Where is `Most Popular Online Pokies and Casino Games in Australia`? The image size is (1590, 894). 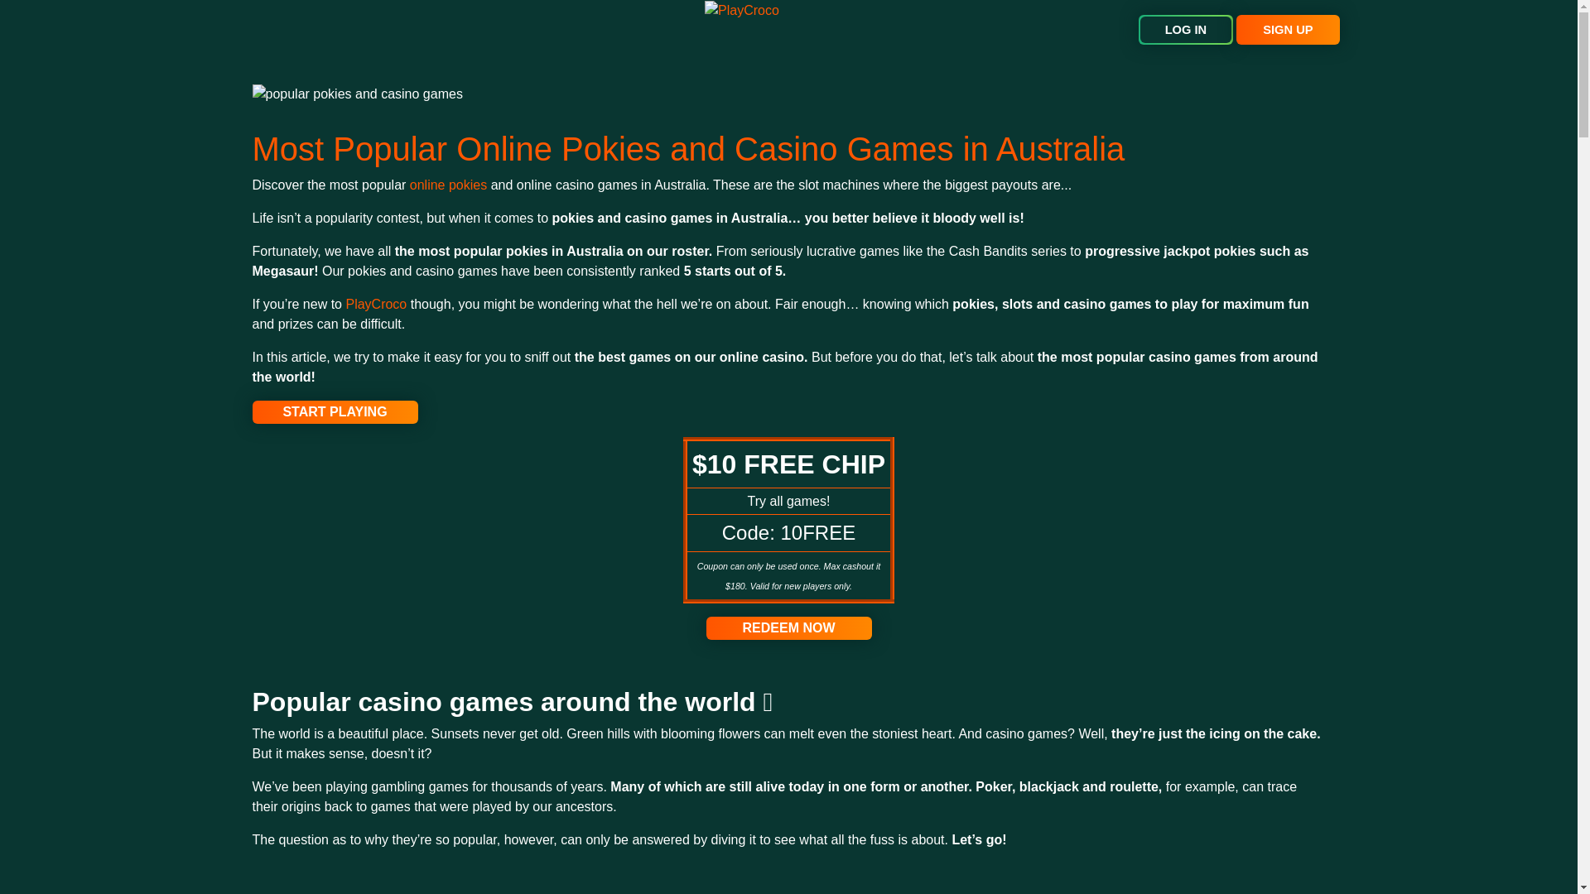 Most Popular Online Pokies and Casino Games in Australia is located at coordinates (687, 148).